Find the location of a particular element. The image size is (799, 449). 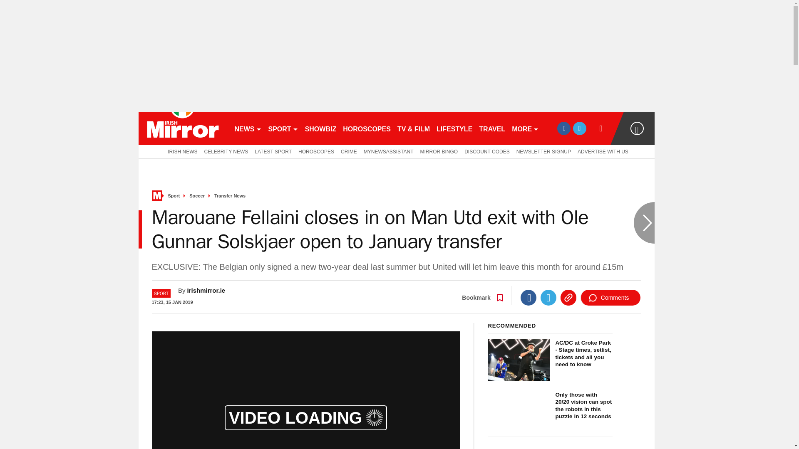

LATEST SPORT is located at coordinates (273, 151).